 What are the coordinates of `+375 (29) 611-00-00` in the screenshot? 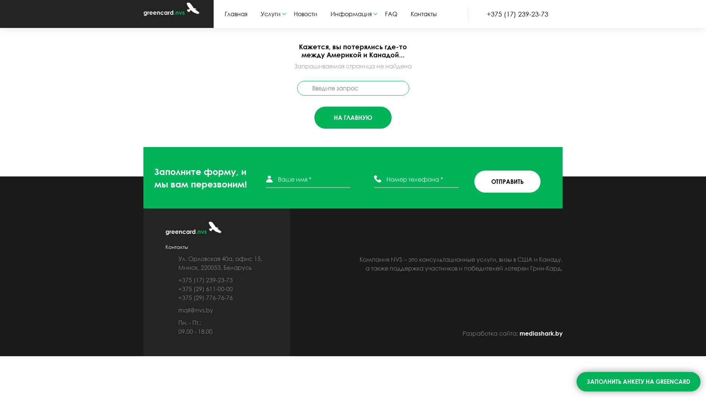 It's located at (227, 289).